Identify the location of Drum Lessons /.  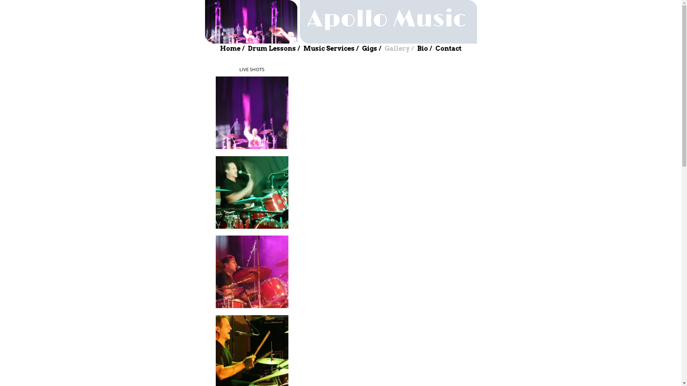
(274, 49).